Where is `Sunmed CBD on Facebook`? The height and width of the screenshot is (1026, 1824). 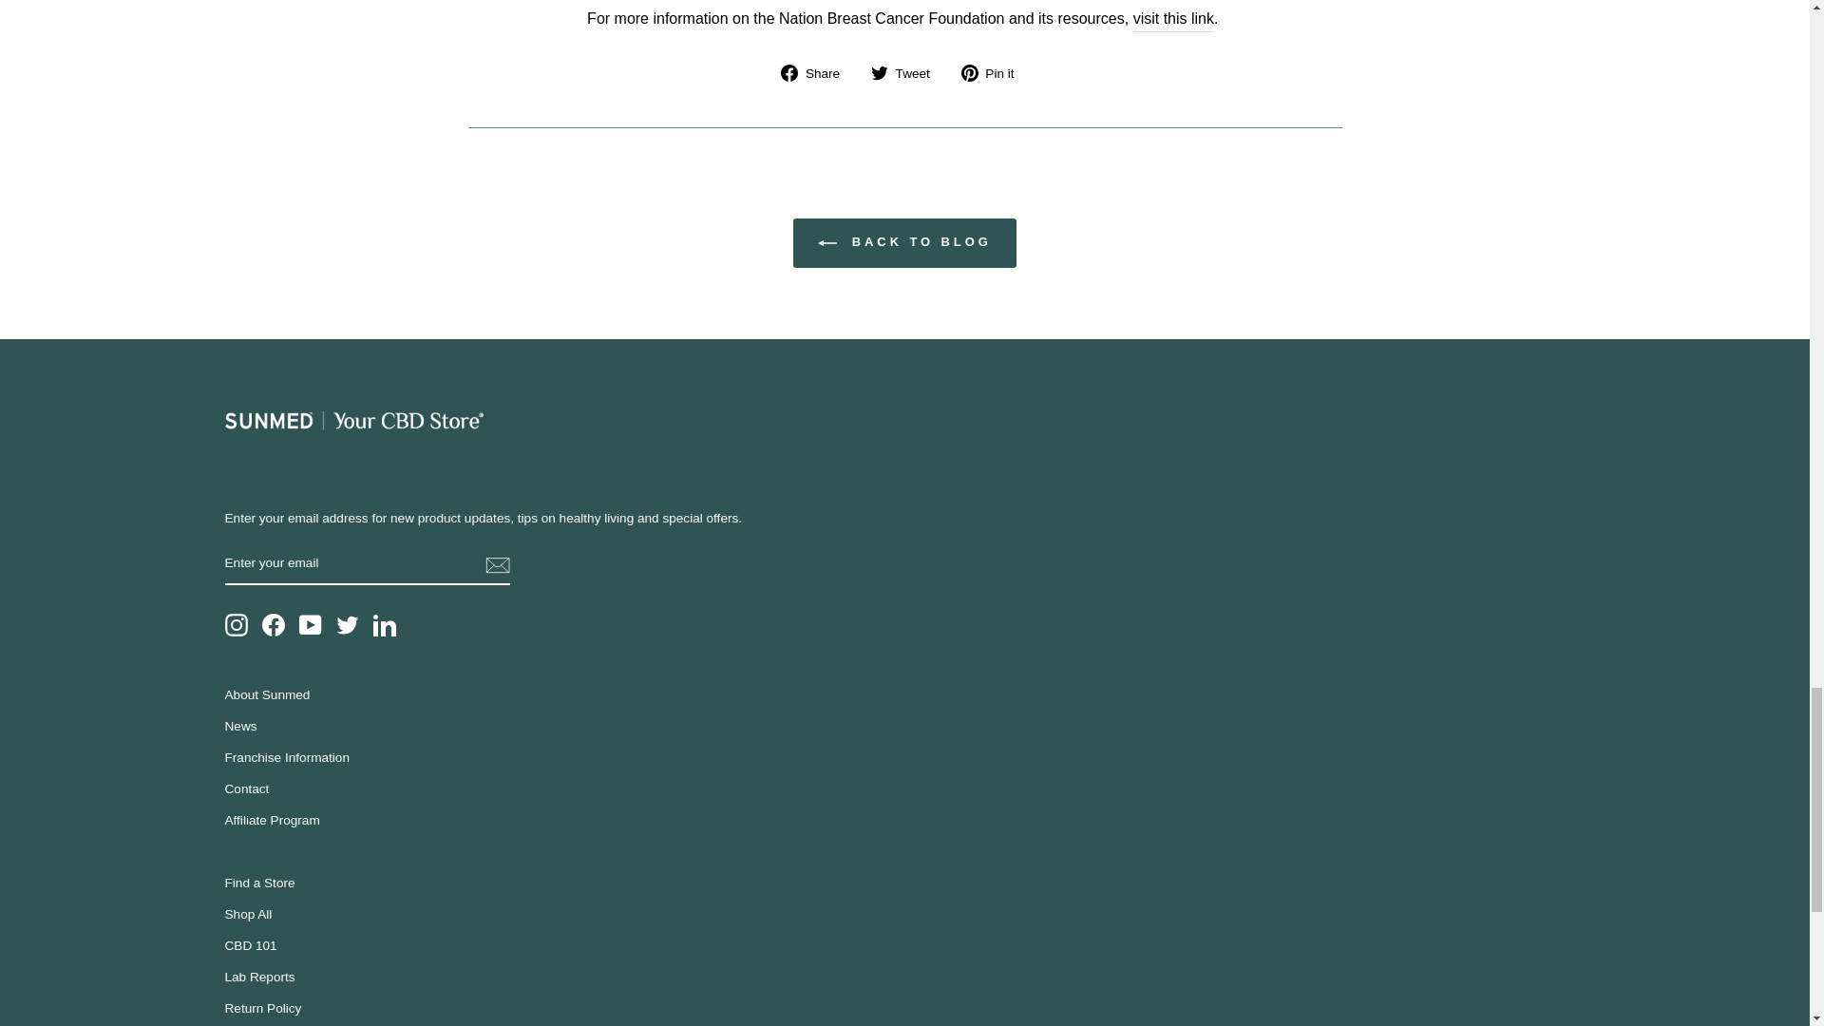 Sunmed CBD on Facebook is located at coordinates (274, 624).